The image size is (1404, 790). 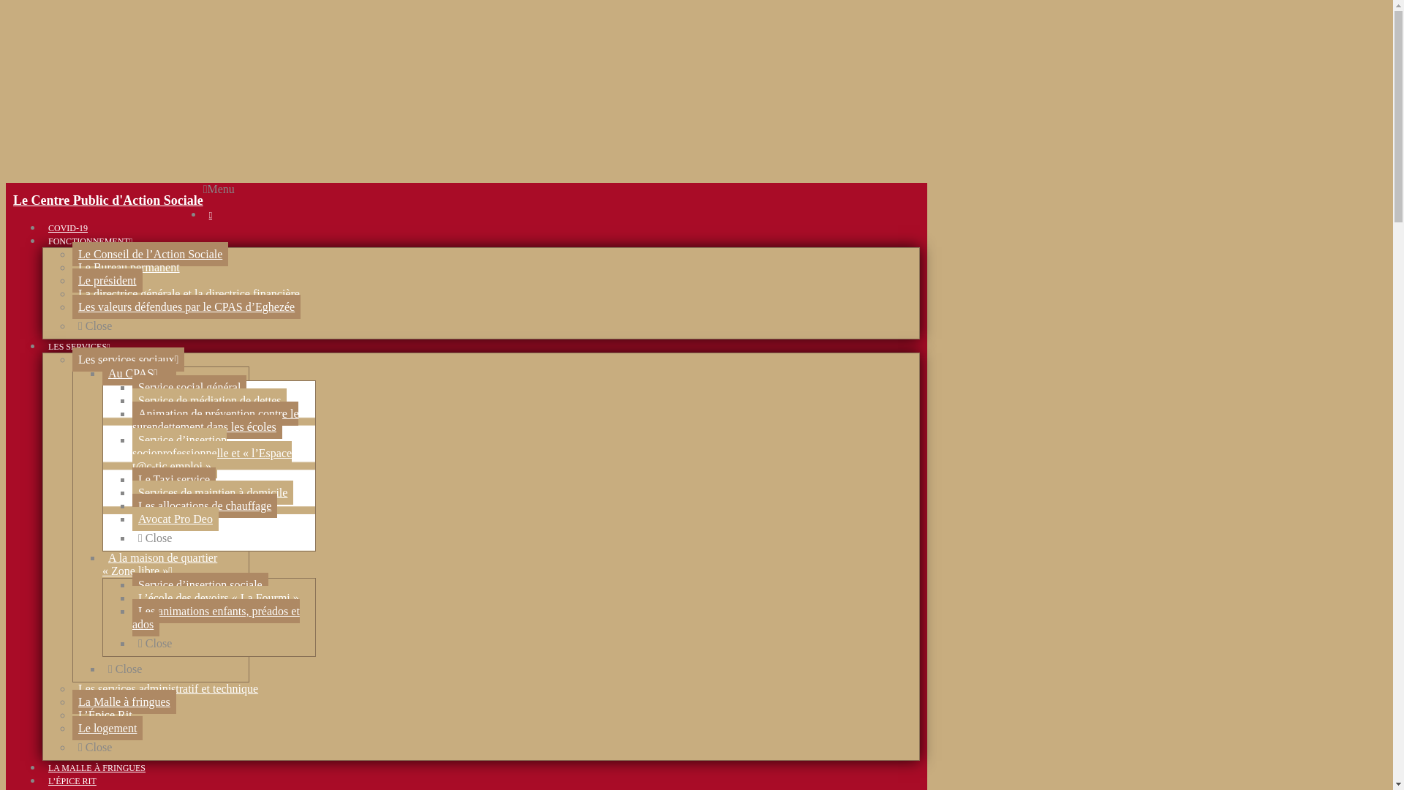 What do you see at coordinates (108, 200) in the screenshot?
I see `Le Centre Public d'Action Sociale` at bounding box center [108, 200].